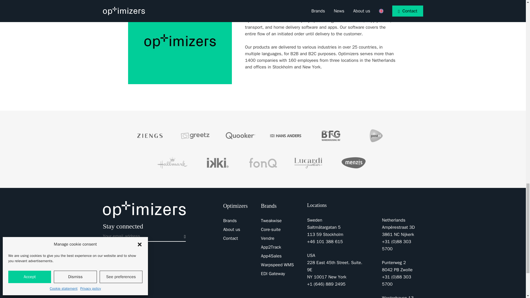 This screenshot has width=530, height=298. Describe the element at coordinates (183, 236) in the screenshot. I see `Subscribe` at that location.